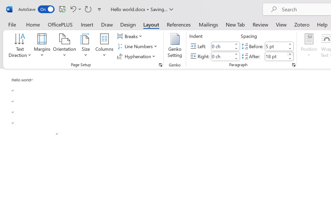 The width and height of the screenshot is (331, 206). What do you see at coordinates (175, 46) in the screenshot?
I see `Genko Setting...` at bounding box center [175, 46].